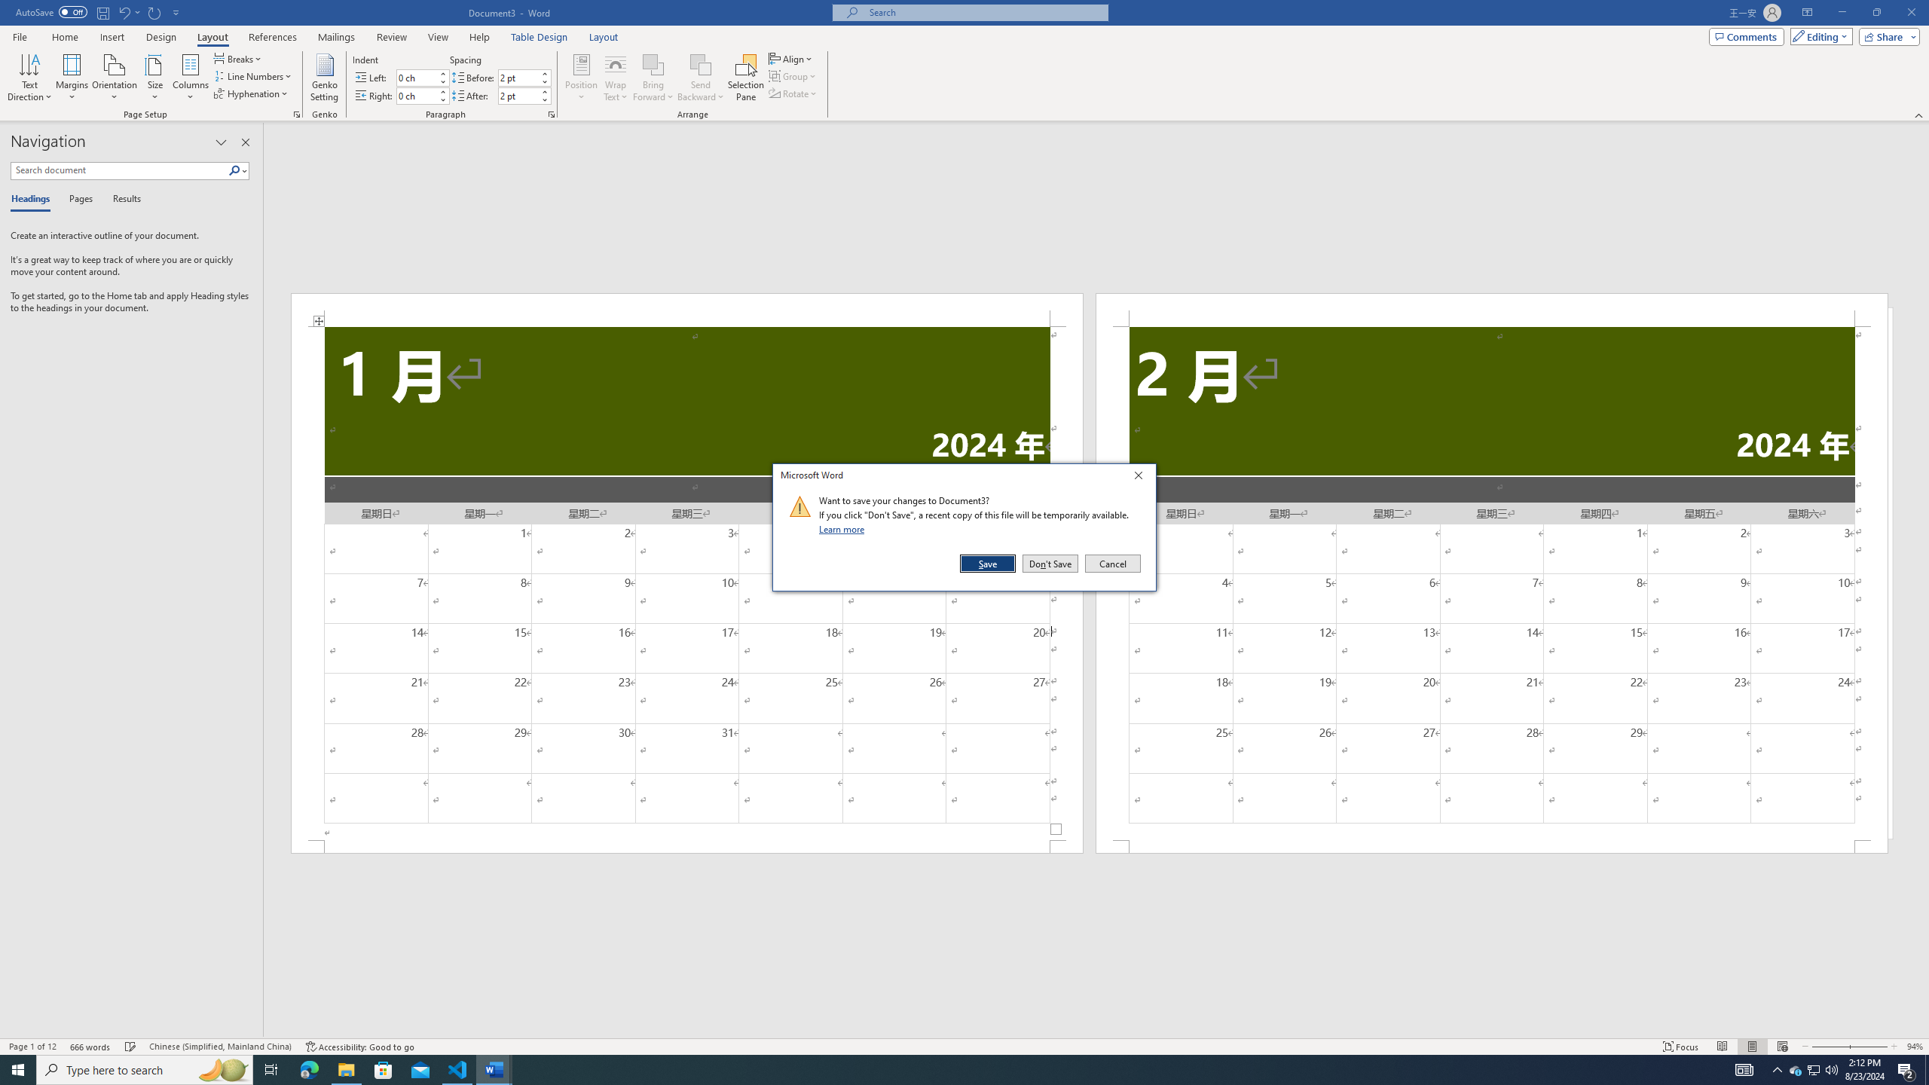 This screenshot has width=1929, height=1085. Describe the element at coordinates (252, 93) in the screenshot. I see `Hyphenation` at that location.